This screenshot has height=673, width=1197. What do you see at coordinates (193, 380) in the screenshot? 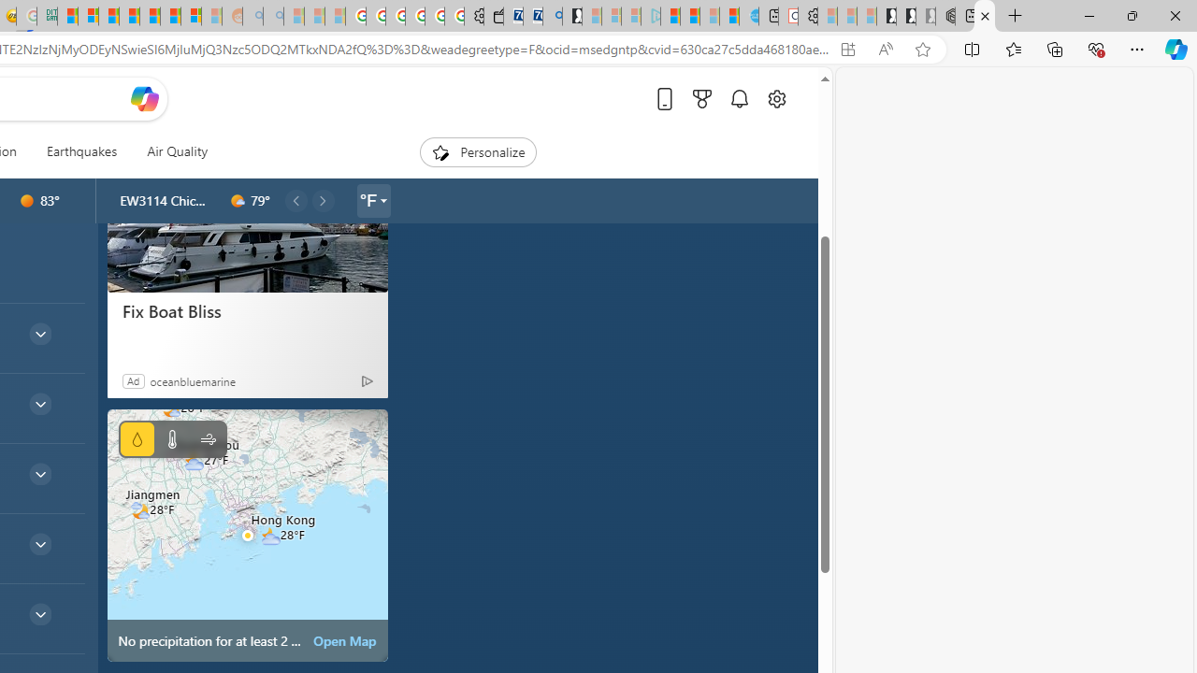
I see `oceanbluemarine` at bounding box center [193, 380].